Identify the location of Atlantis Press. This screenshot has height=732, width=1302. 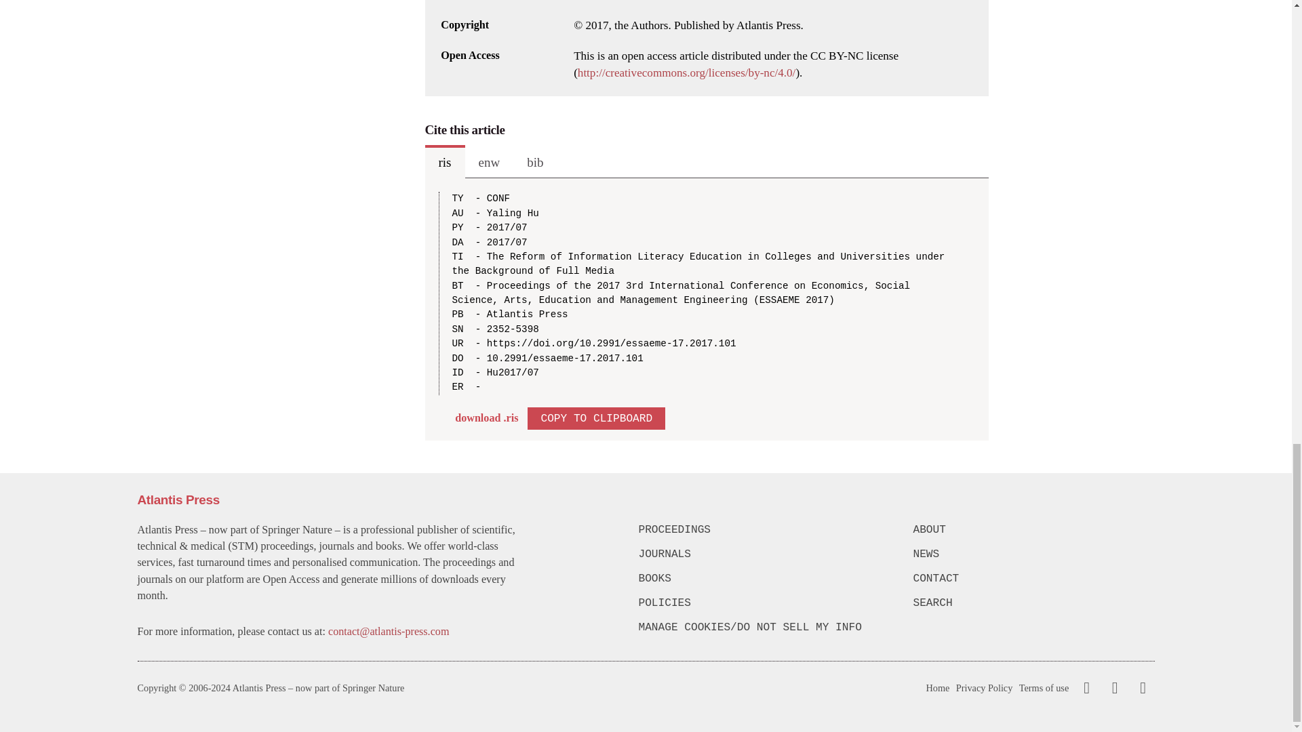
(178, 500).